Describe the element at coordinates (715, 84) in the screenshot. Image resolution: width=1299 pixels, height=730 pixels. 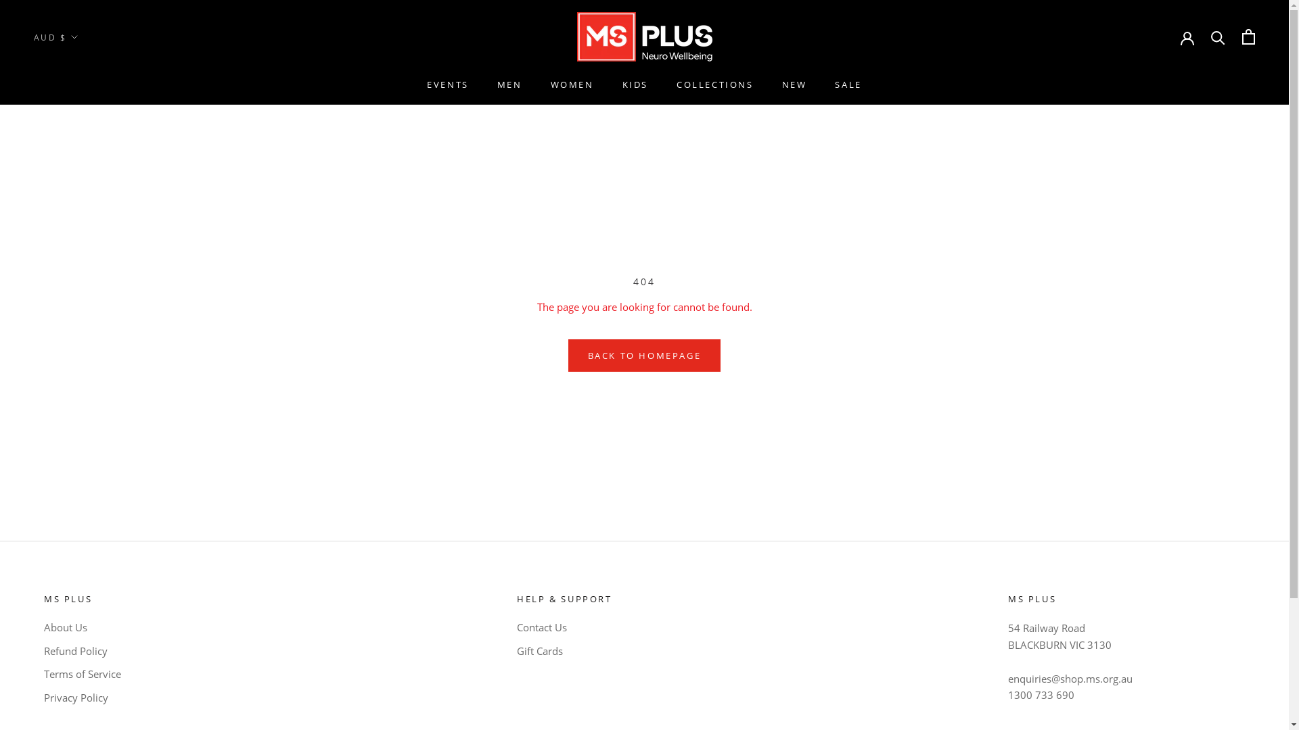
I see `COLLECTIONS
COLLECTIONS` at that location.